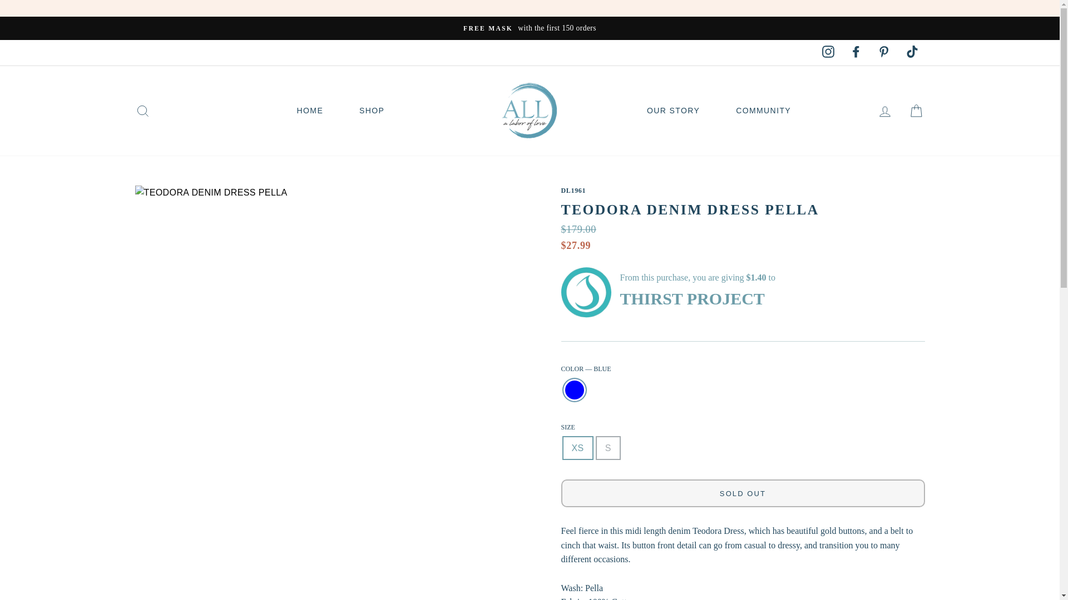  Describe the element at coordinates (856, 52) in the screenshot. I see `A Labor of Love on Facebook` at that location.